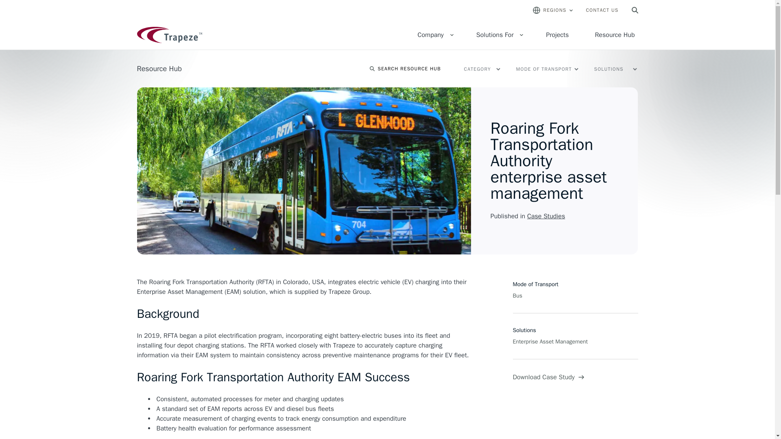 The image size is (781, 439). What do you see at coordinates (614, 35) in the screenshot?
I see `Resource Hub` at bounding box center [614, 35].